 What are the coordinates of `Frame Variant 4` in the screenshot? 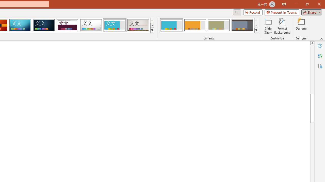 It's located at (242, 25).